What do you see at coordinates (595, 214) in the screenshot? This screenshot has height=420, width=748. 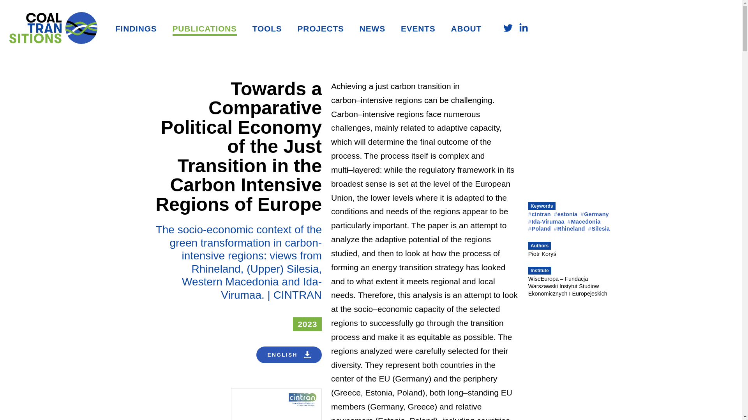 I see `Germany` at bounding box center [595, 214].